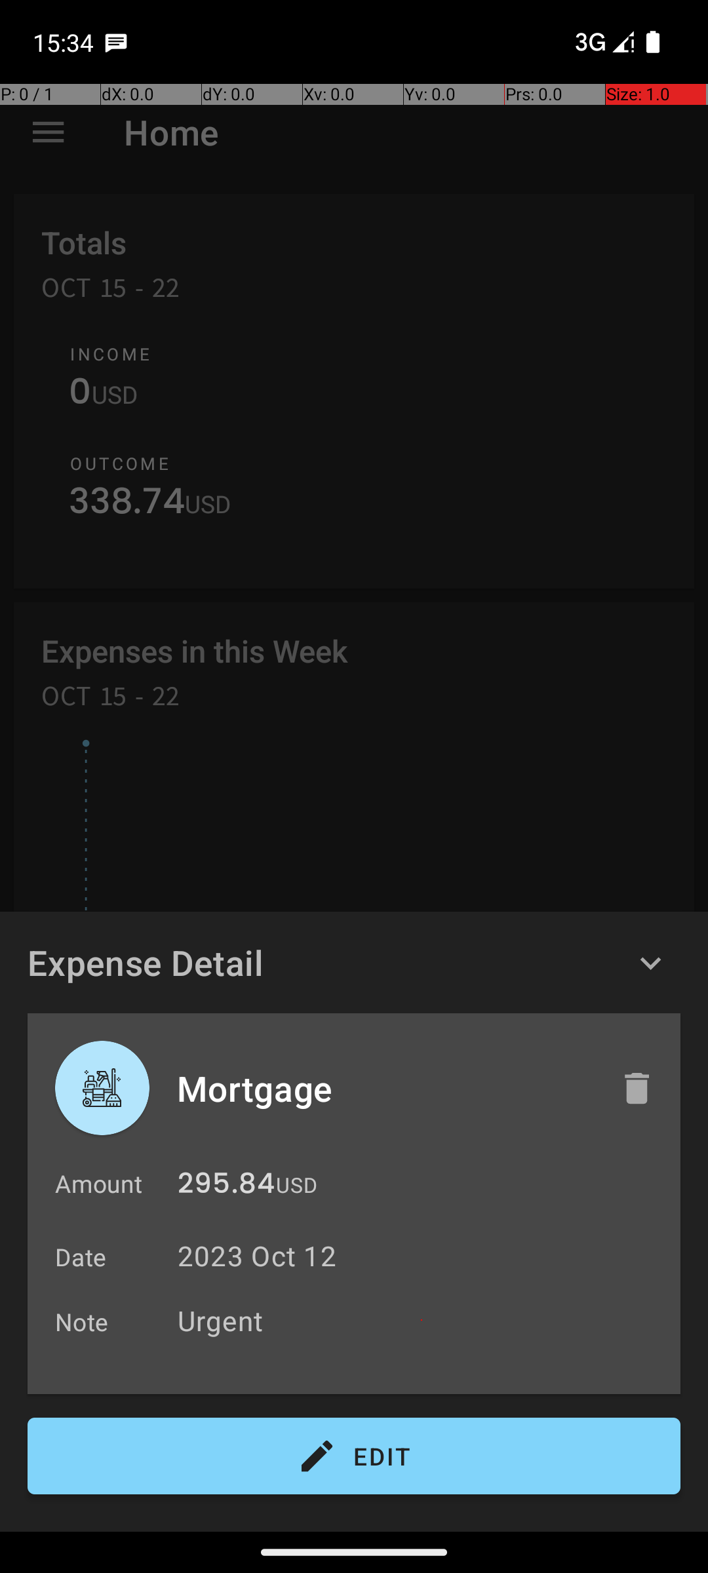  I want to click on Urgent, so click(422, 1320).